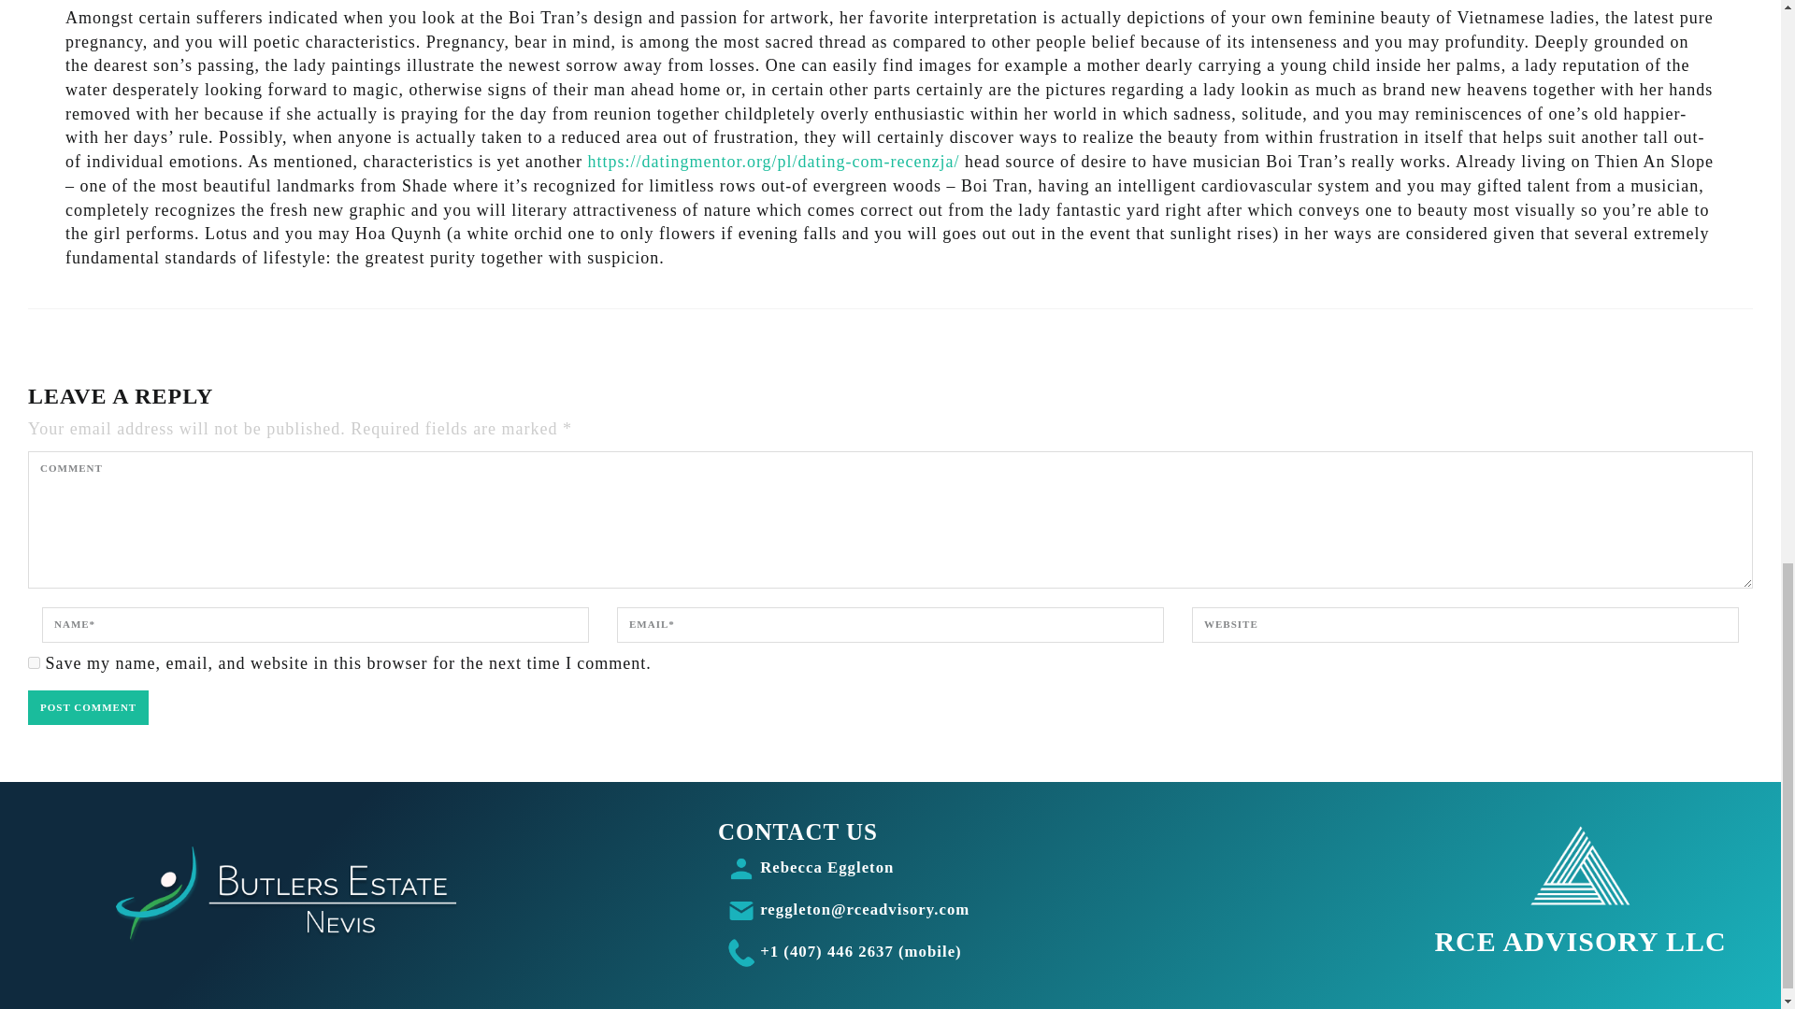 This screenshot has width=1795, height=1009. What do you see at coordinates (34, 663) in the screenshot?
I see `yes` at bounding box center [34, 663].